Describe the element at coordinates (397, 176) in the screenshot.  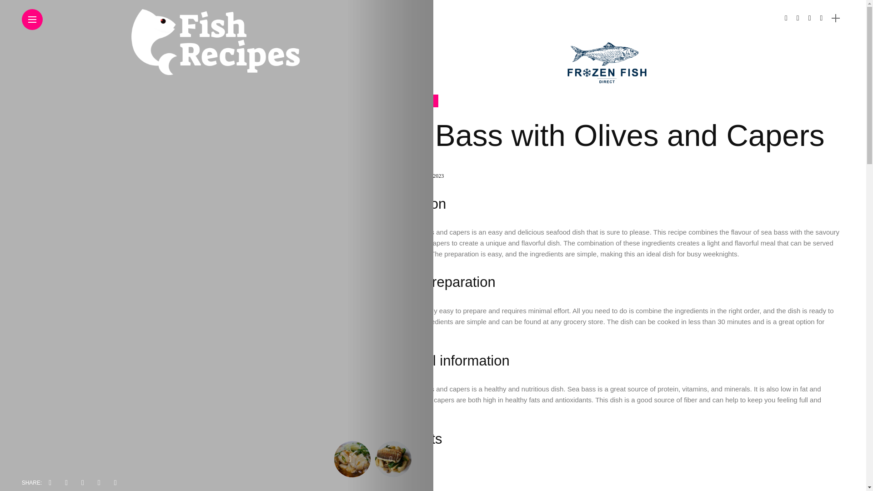
I see `Posts by Julian` at that location.